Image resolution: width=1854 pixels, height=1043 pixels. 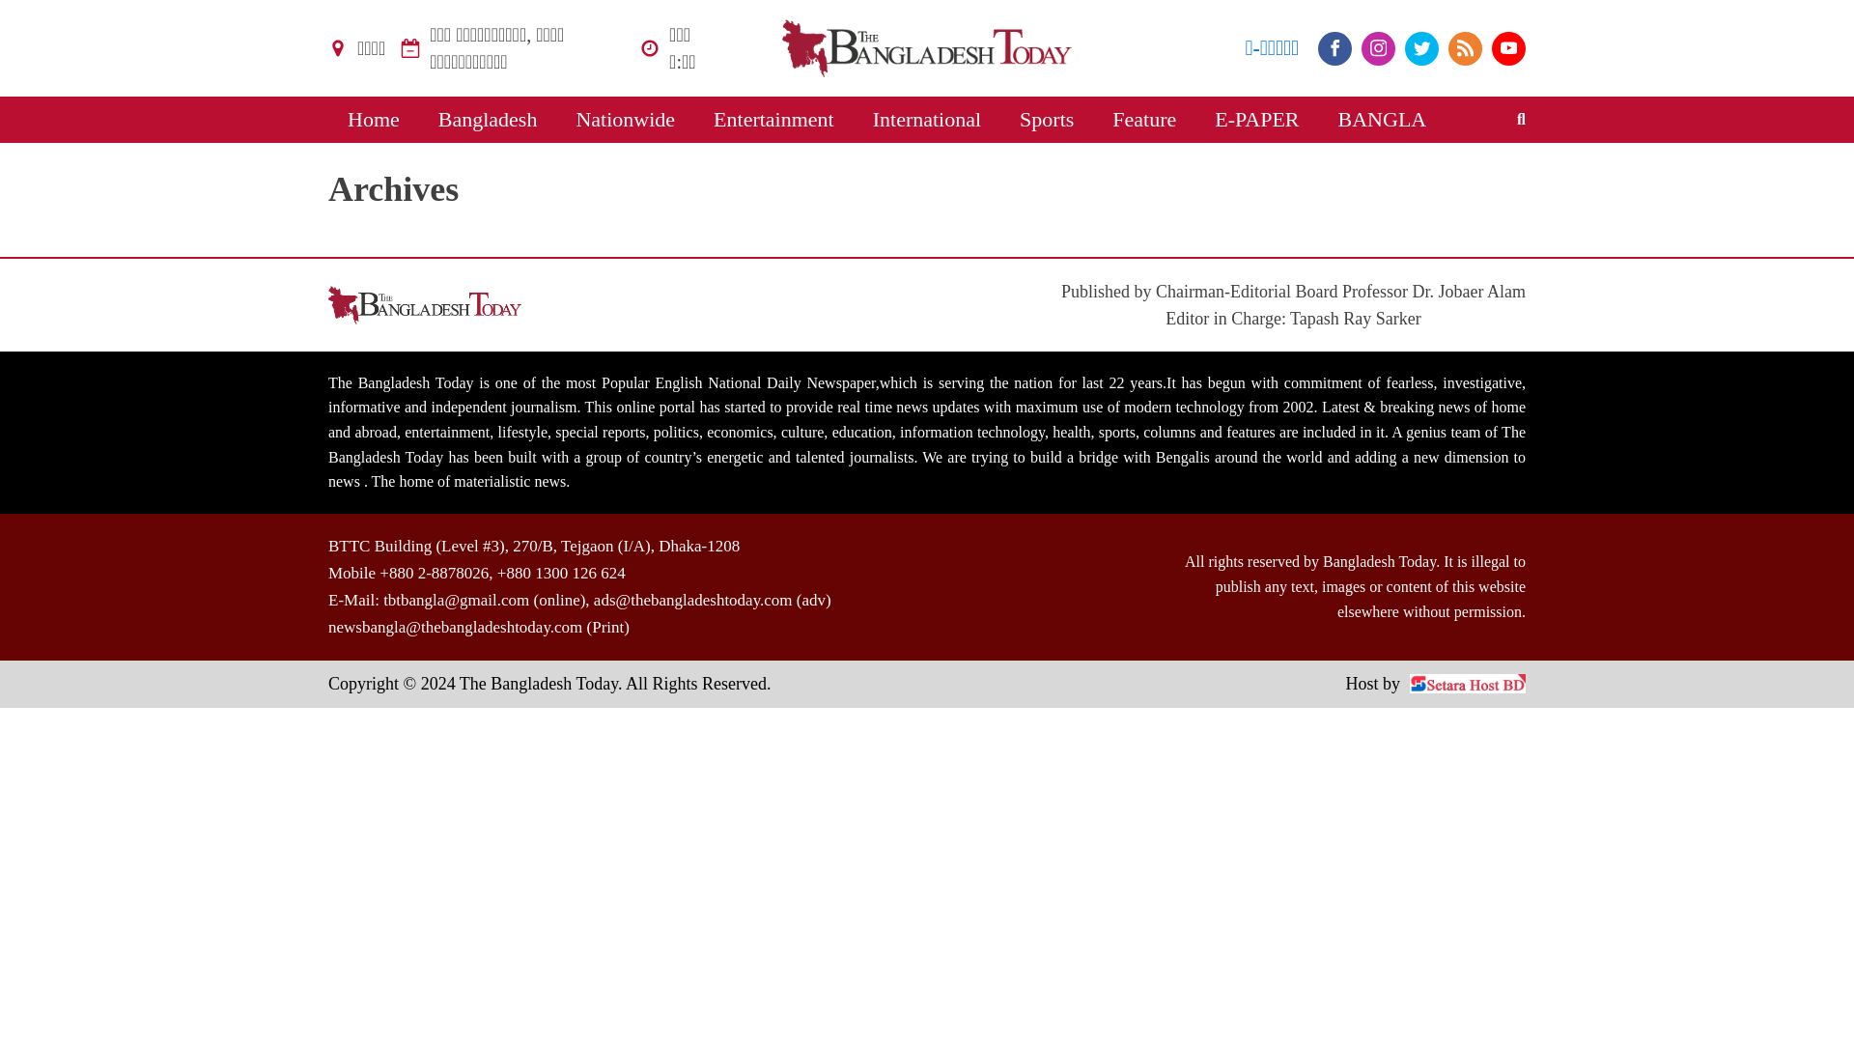 What do you see at coordinates (1382, 120) in the screenshot?
I see `BANGLA` at bounding box center [1382, 120].